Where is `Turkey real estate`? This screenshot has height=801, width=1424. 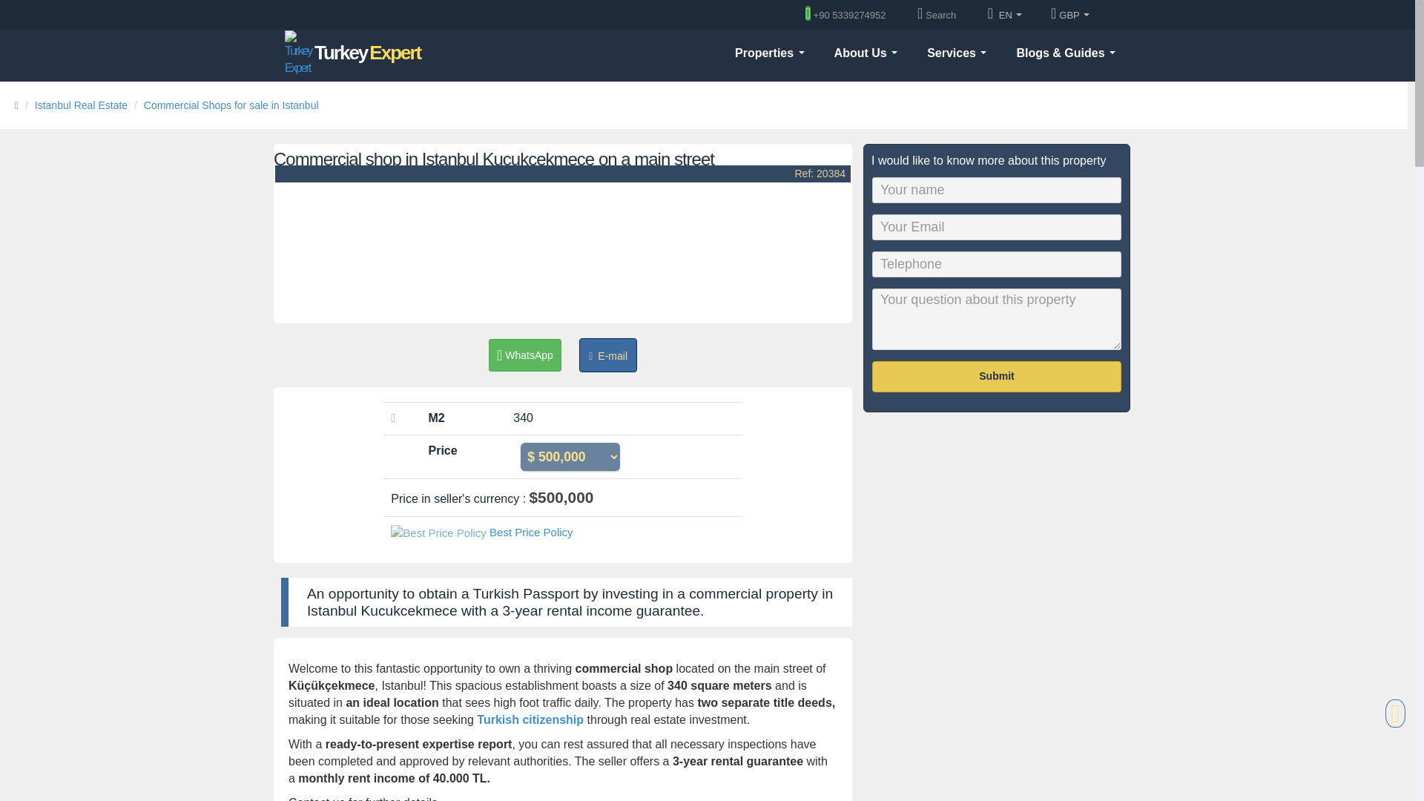 Turkey real estate is located at coordinates (770, 52).